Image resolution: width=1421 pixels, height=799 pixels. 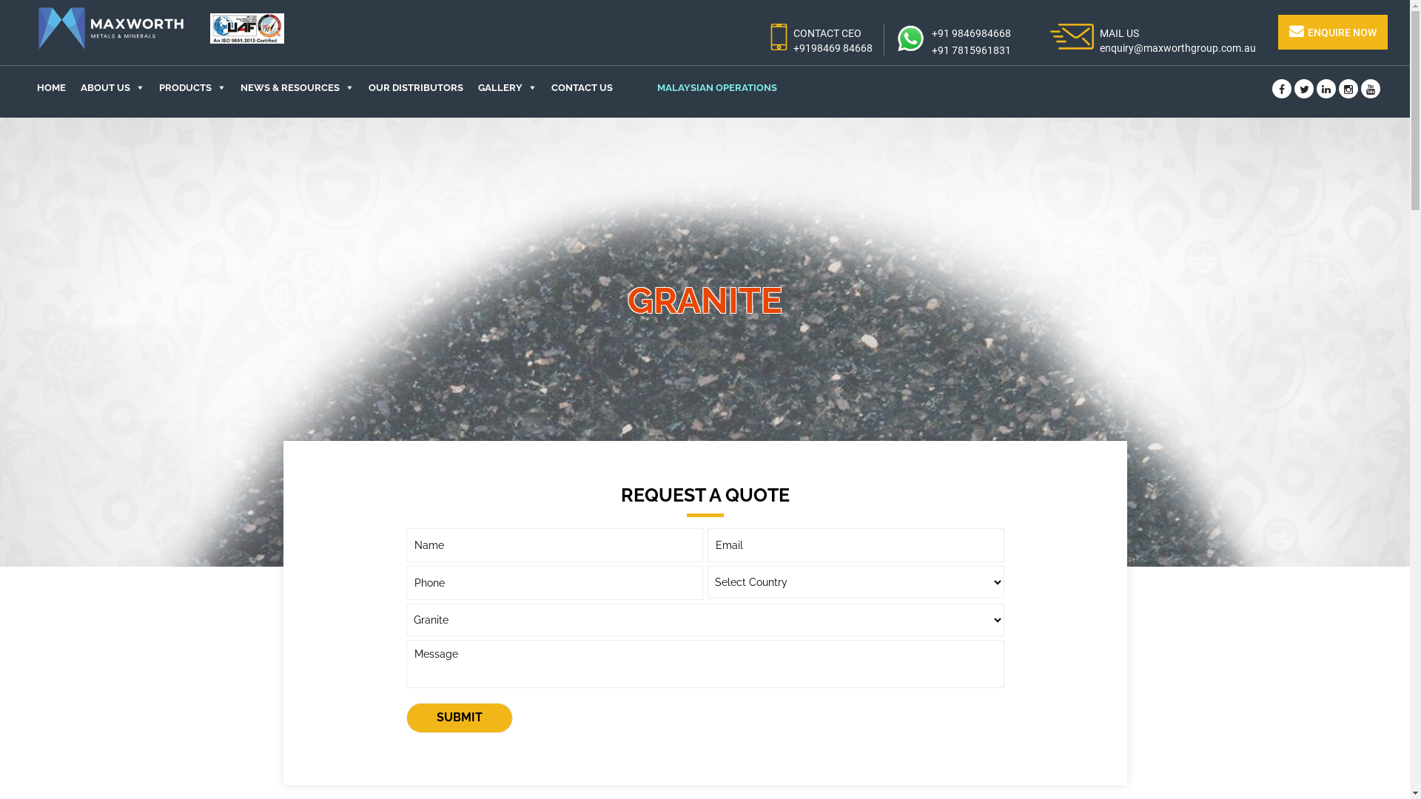 What do you see at coordinates (416, 88) in the screenshot?
I see `OUR DISTRIBUTORS` at bounding box center [416, 88].